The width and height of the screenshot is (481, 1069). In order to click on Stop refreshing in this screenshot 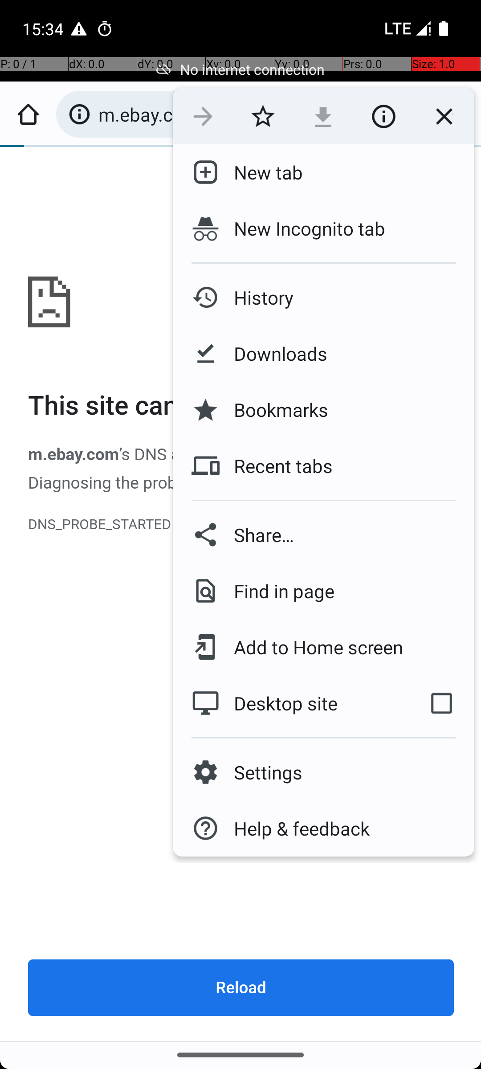, I will do `click(444, 116)`.